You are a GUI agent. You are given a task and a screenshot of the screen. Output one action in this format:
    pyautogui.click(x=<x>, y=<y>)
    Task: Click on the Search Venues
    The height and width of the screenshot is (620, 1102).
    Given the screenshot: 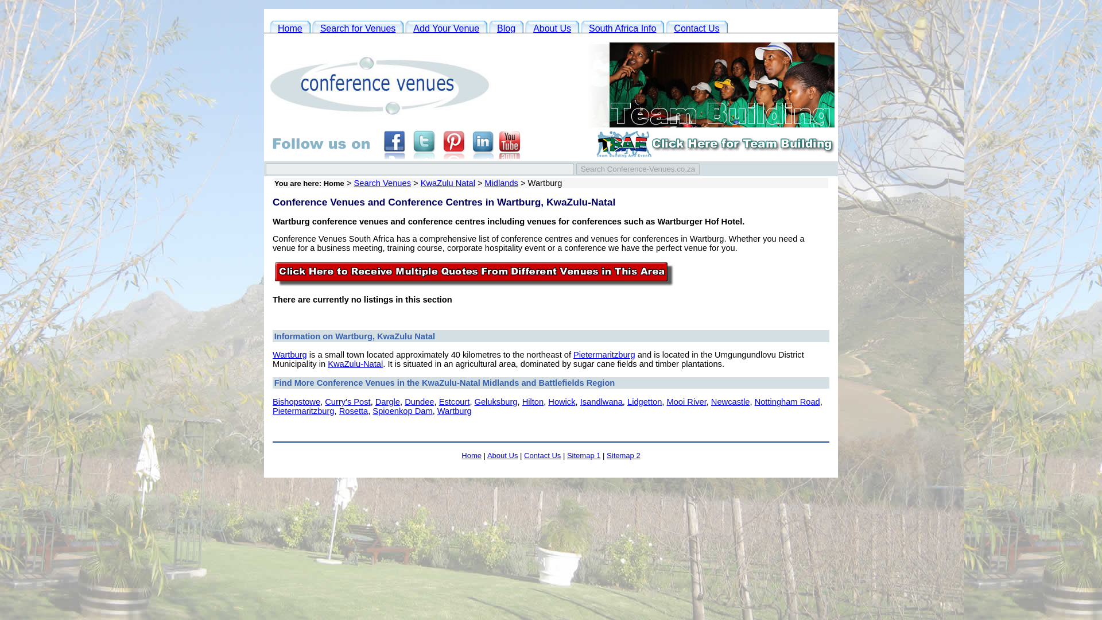 What is the action you would take?
    pyautogui.click(x=382, y=183)
    